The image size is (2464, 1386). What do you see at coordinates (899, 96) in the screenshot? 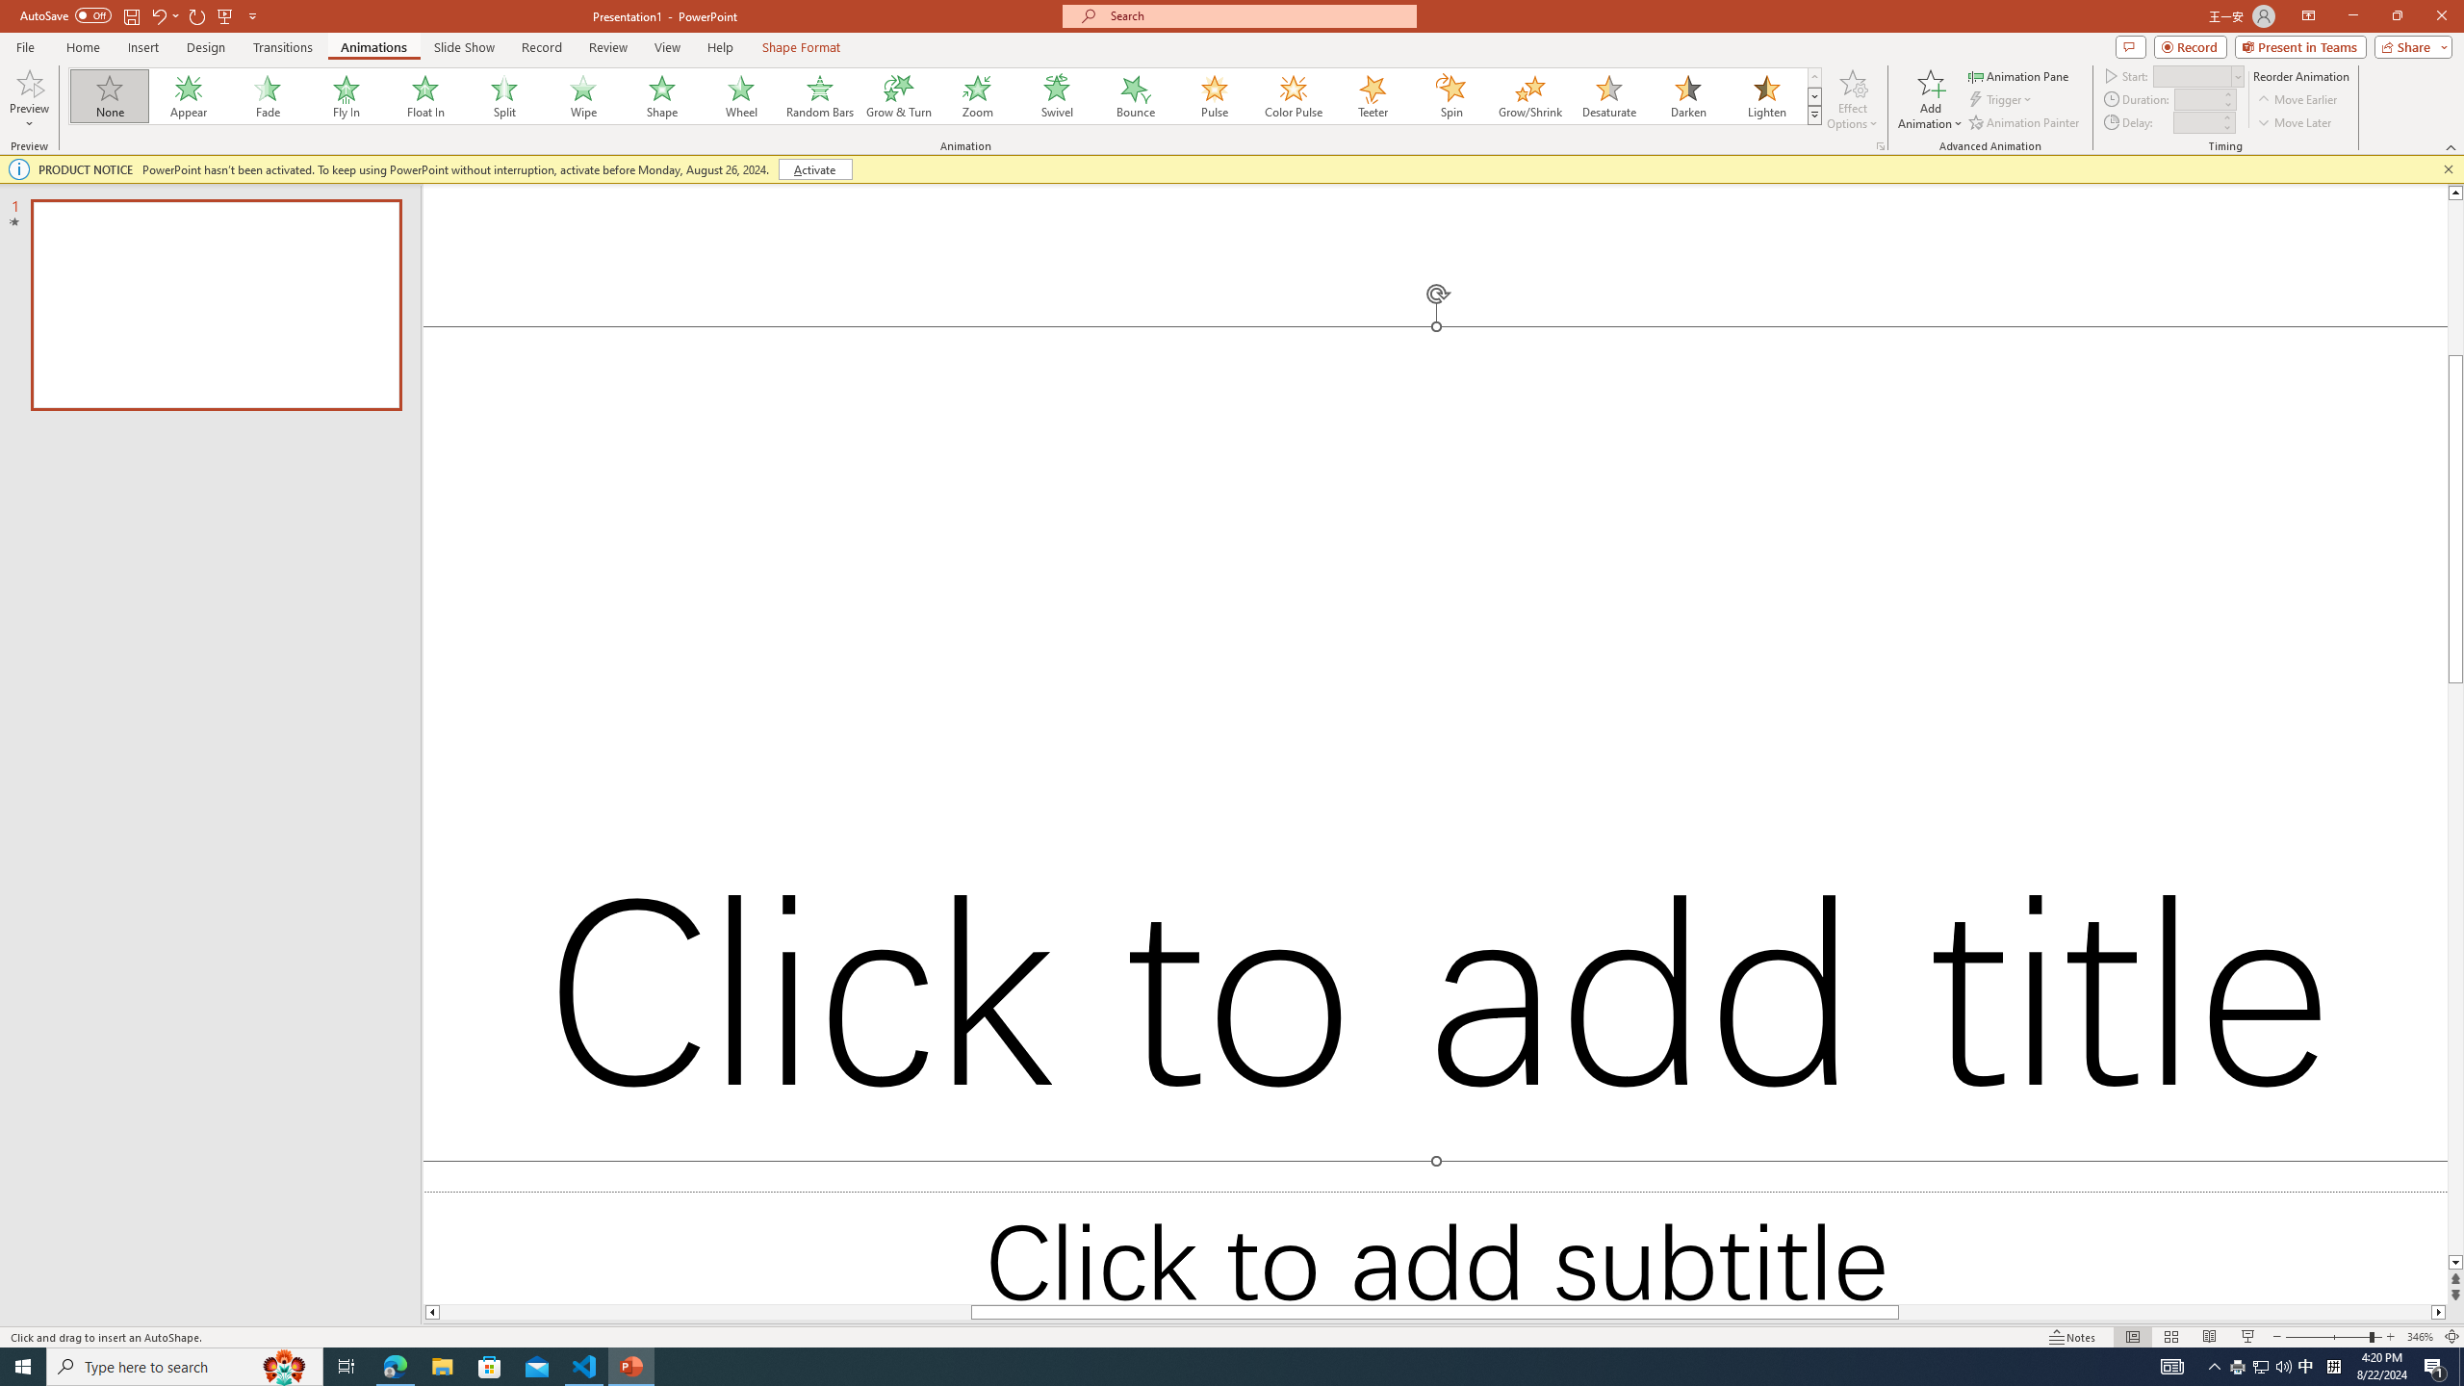
I see `Grow & Turn` at bounding box center [899, 96].